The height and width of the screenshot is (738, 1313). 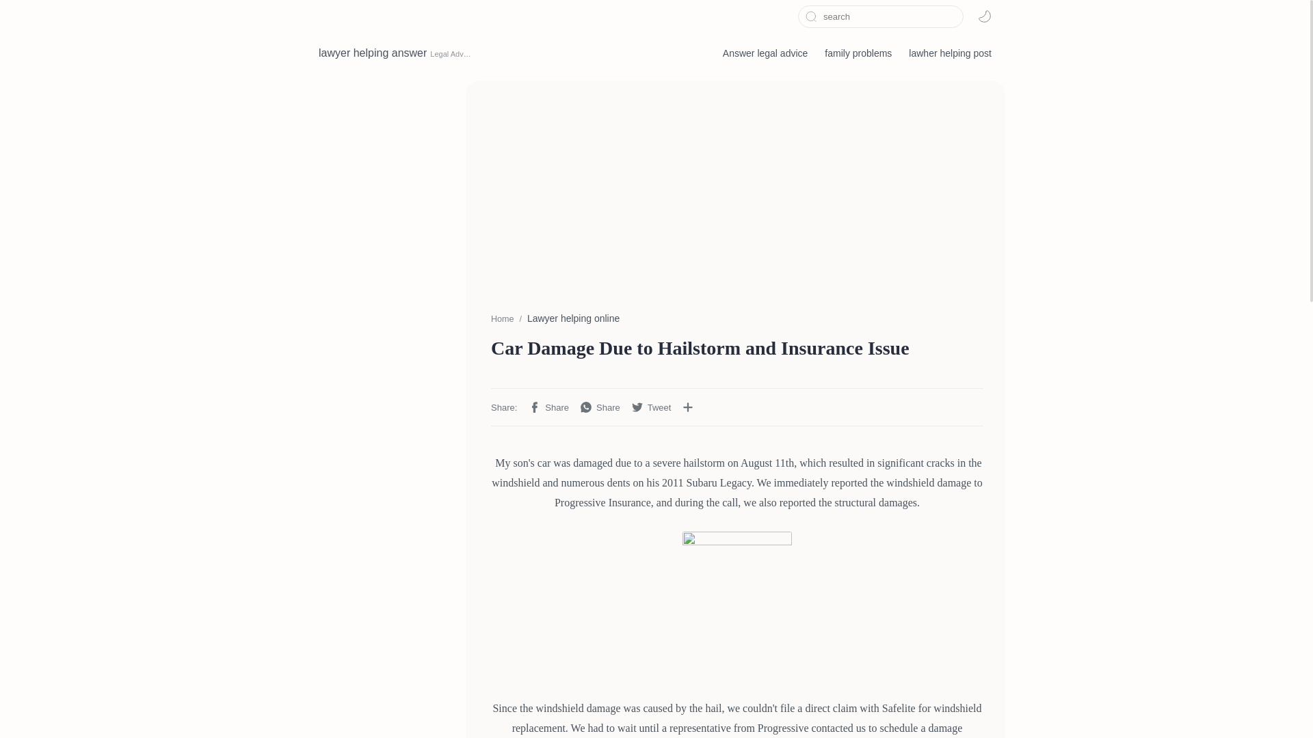 What do you see at coordinates (858, 53) in the screenshot?
I see `family problems` at bounding box center [858, 53].